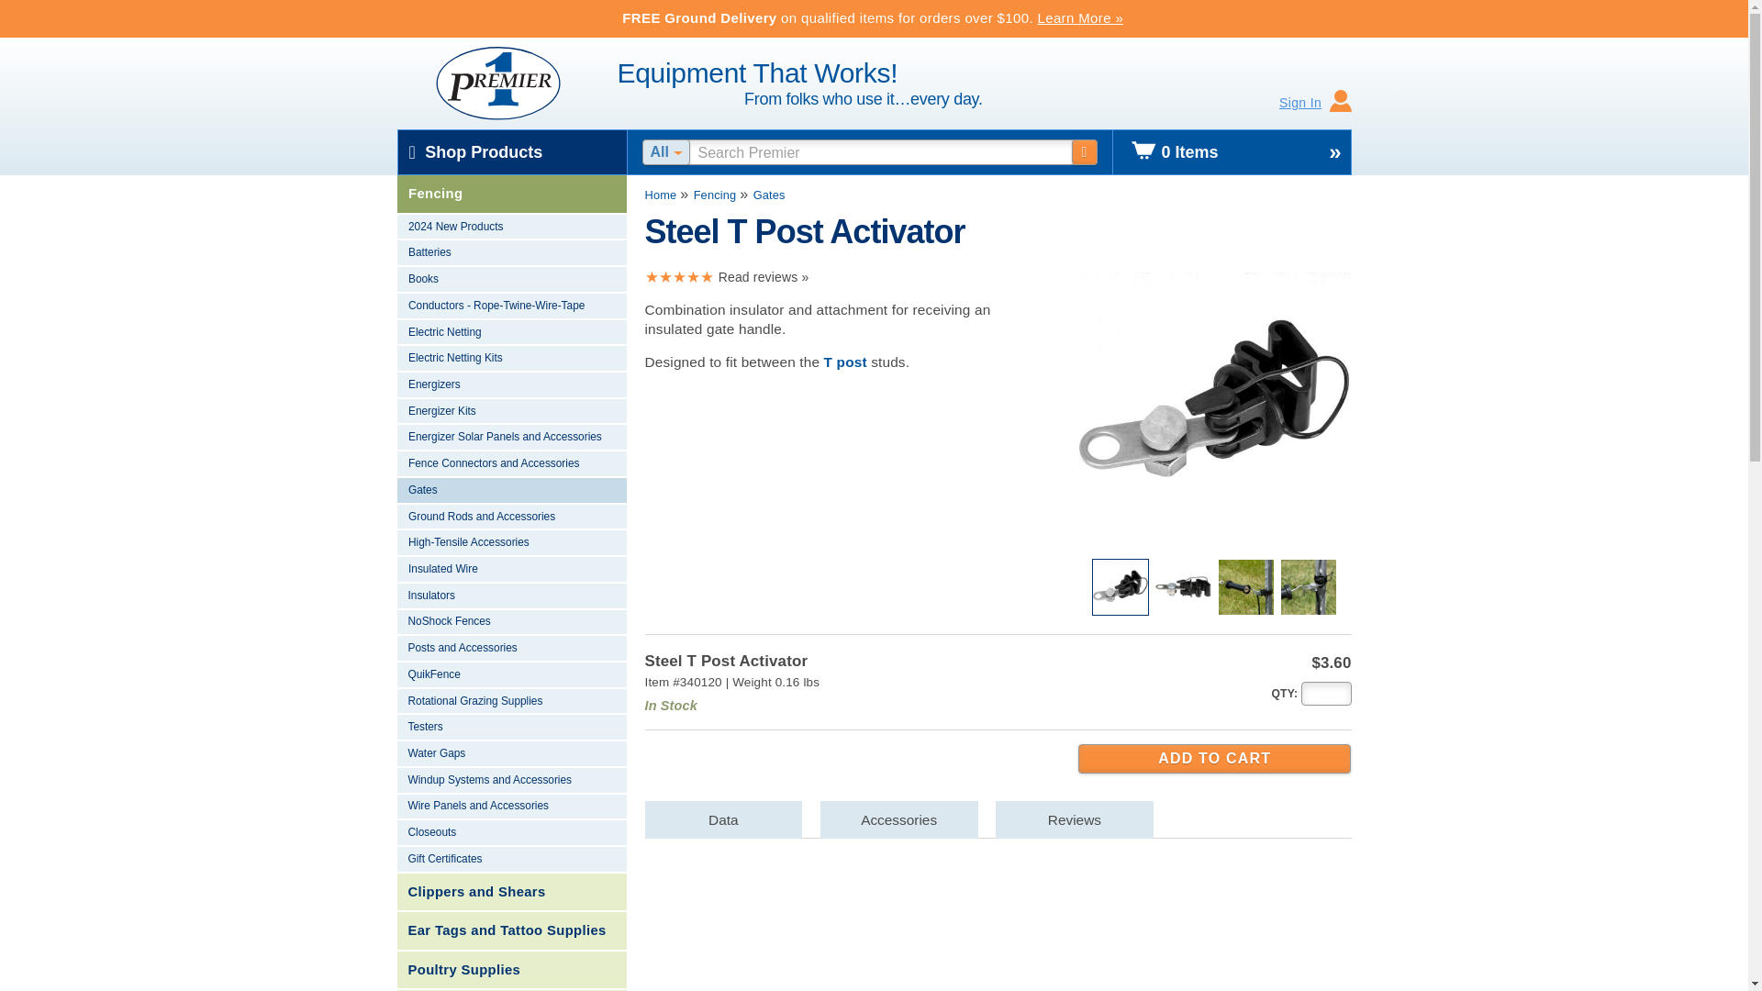  What do you see at coordinates (510, 333) in the screenshot?
I see `Electric Netting` at bounding box center [510, 333].